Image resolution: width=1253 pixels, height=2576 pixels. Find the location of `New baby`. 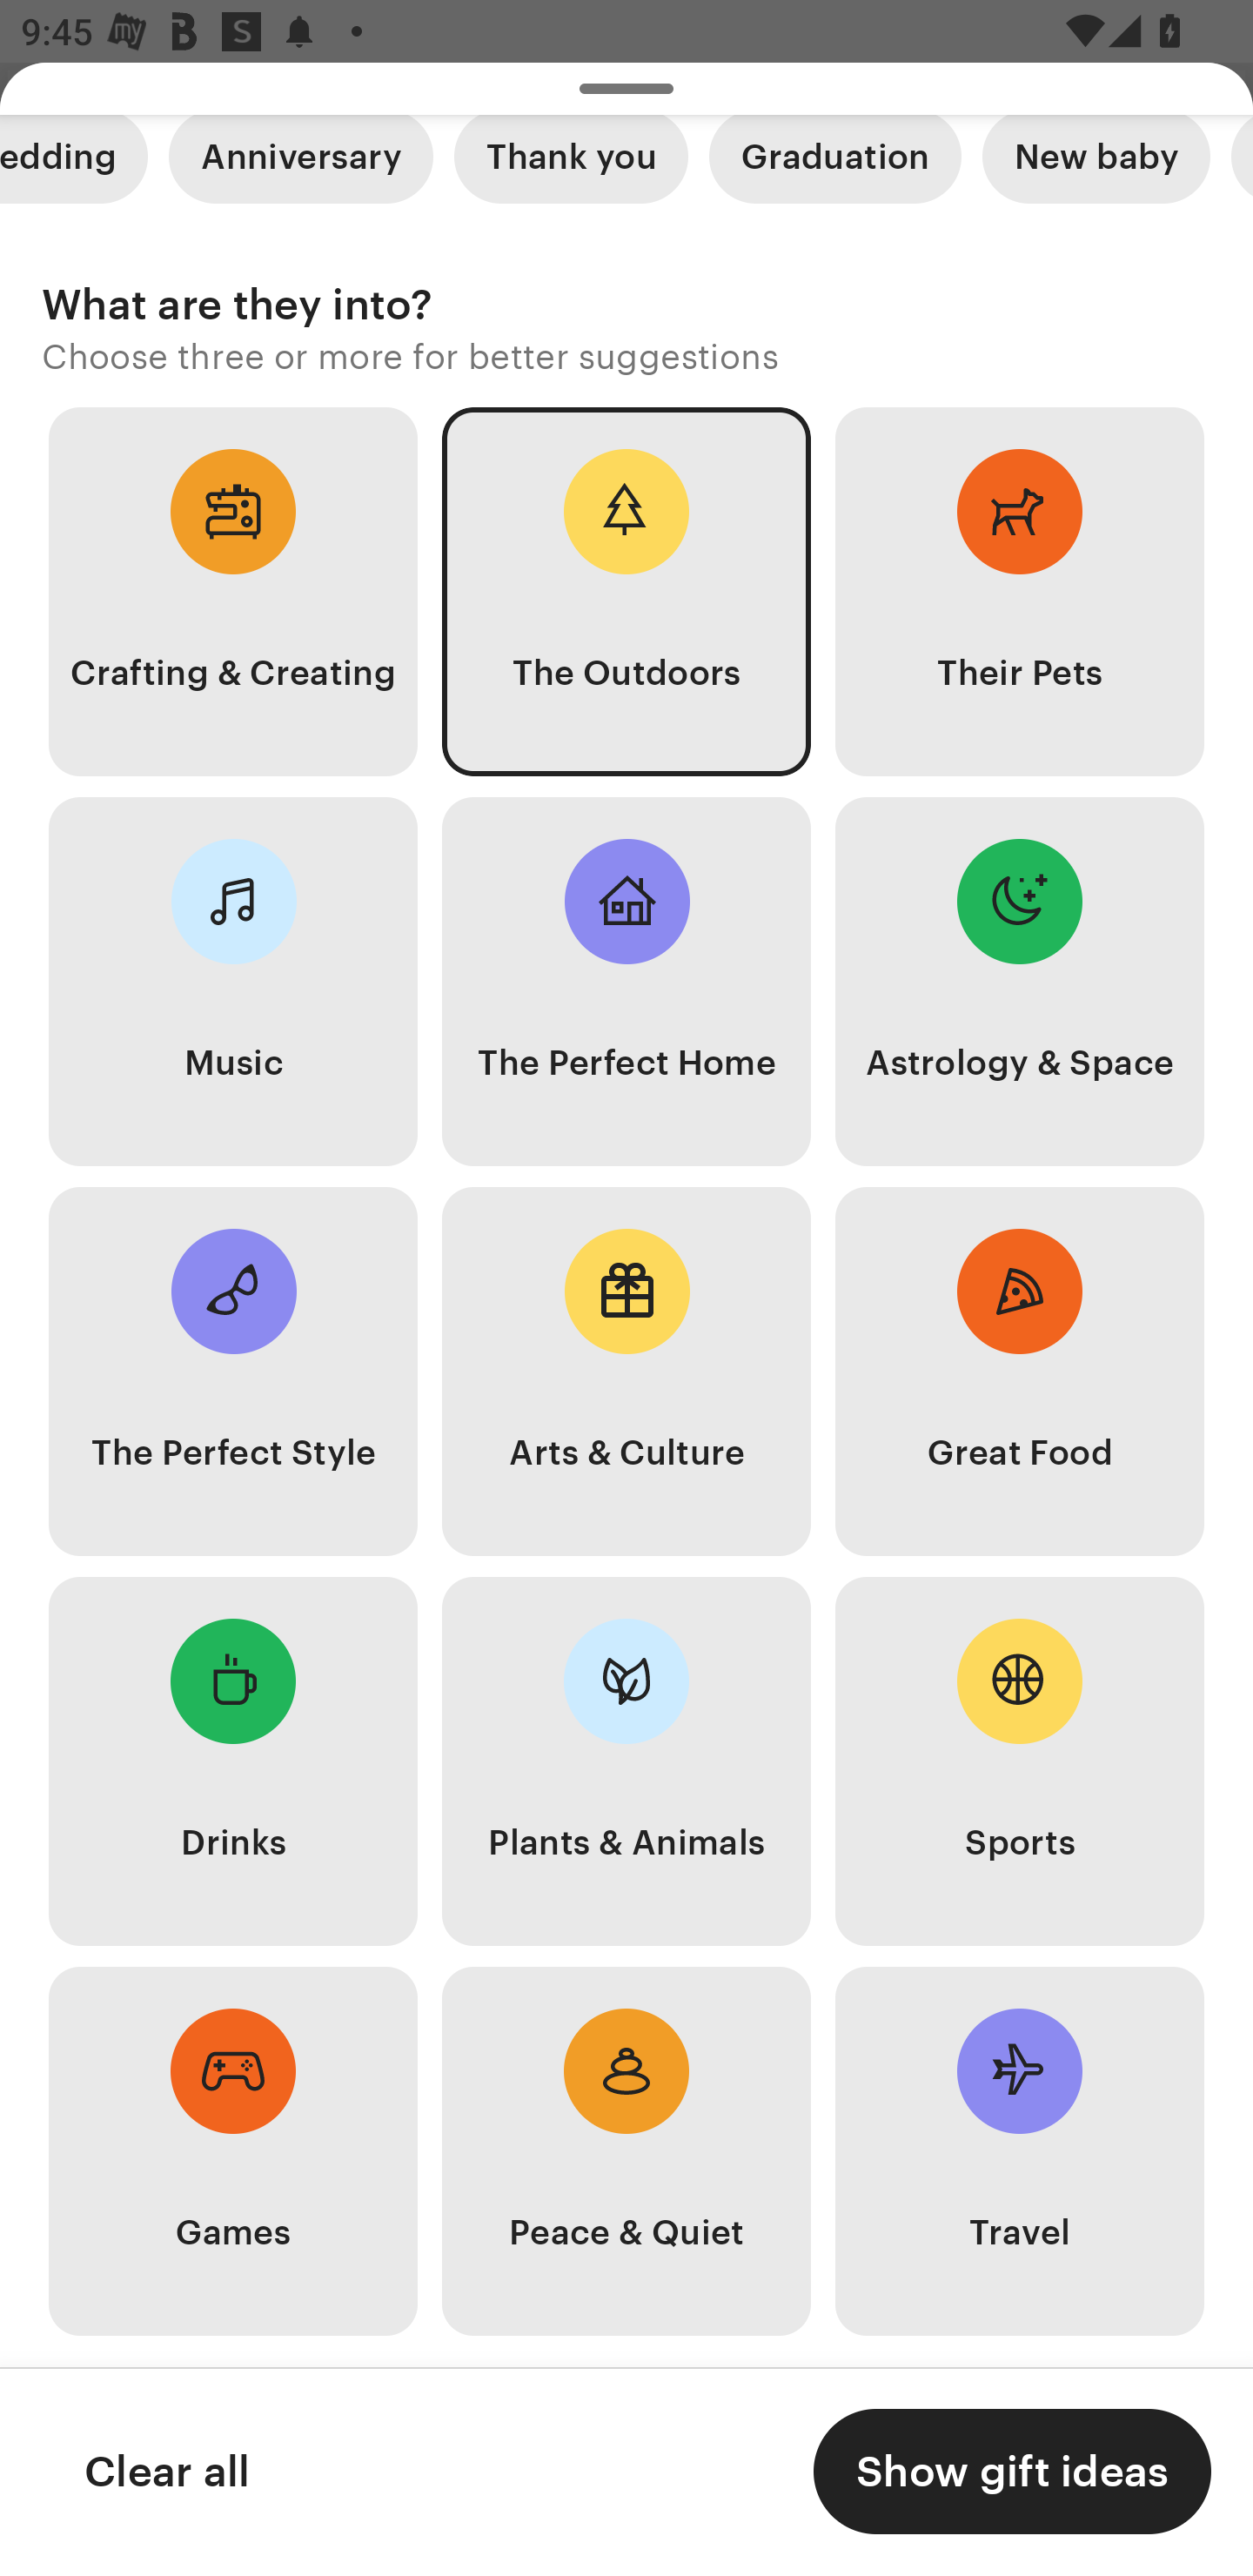

New baby is located at coordinates (1096, 167).